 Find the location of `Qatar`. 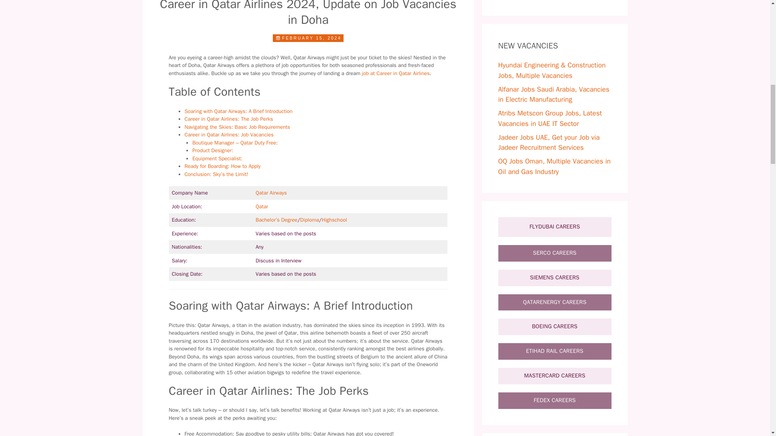

Qatar is located at coordinates (262, 206).